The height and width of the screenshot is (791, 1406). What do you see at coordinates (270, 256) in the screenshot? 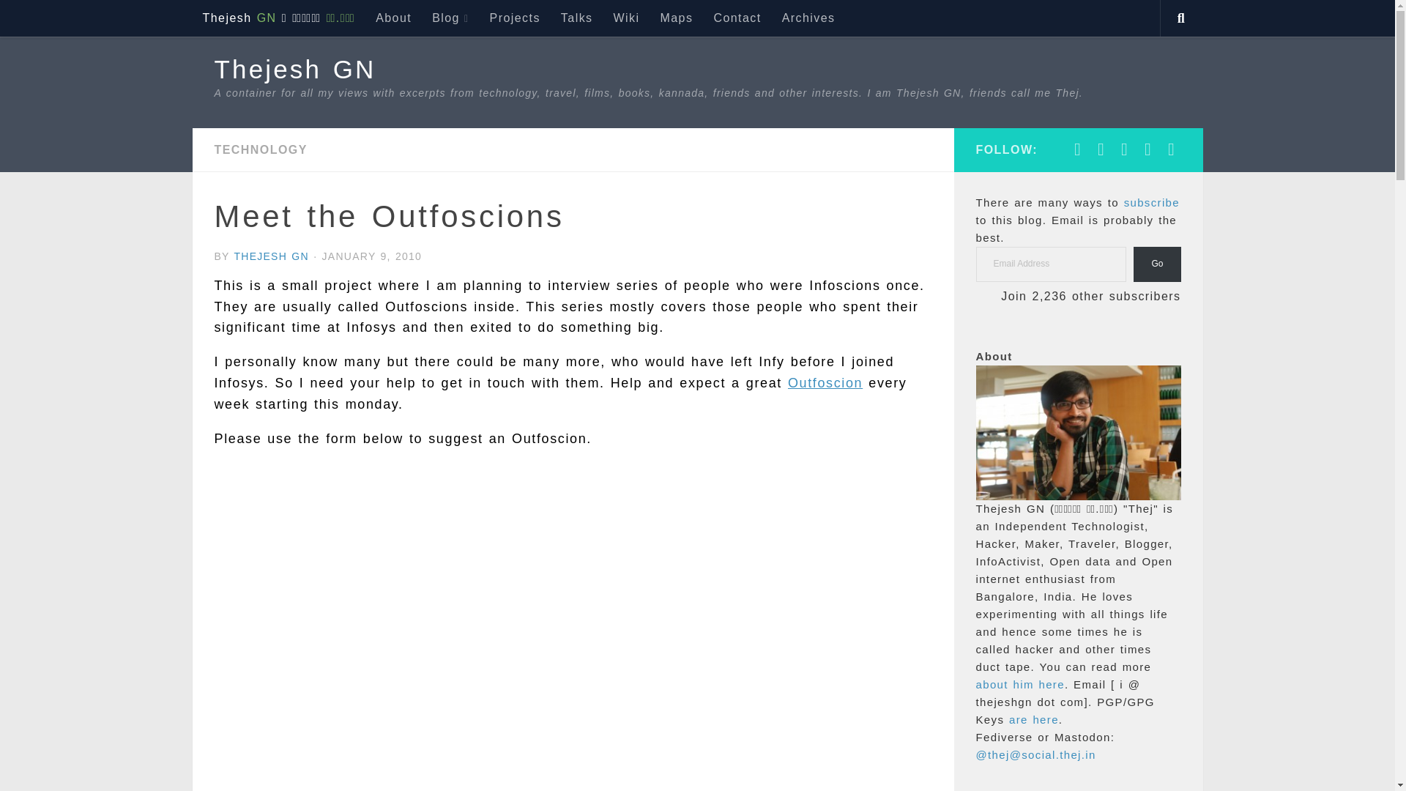
I see `THEJESH GN` at bounding box center [270, 256].